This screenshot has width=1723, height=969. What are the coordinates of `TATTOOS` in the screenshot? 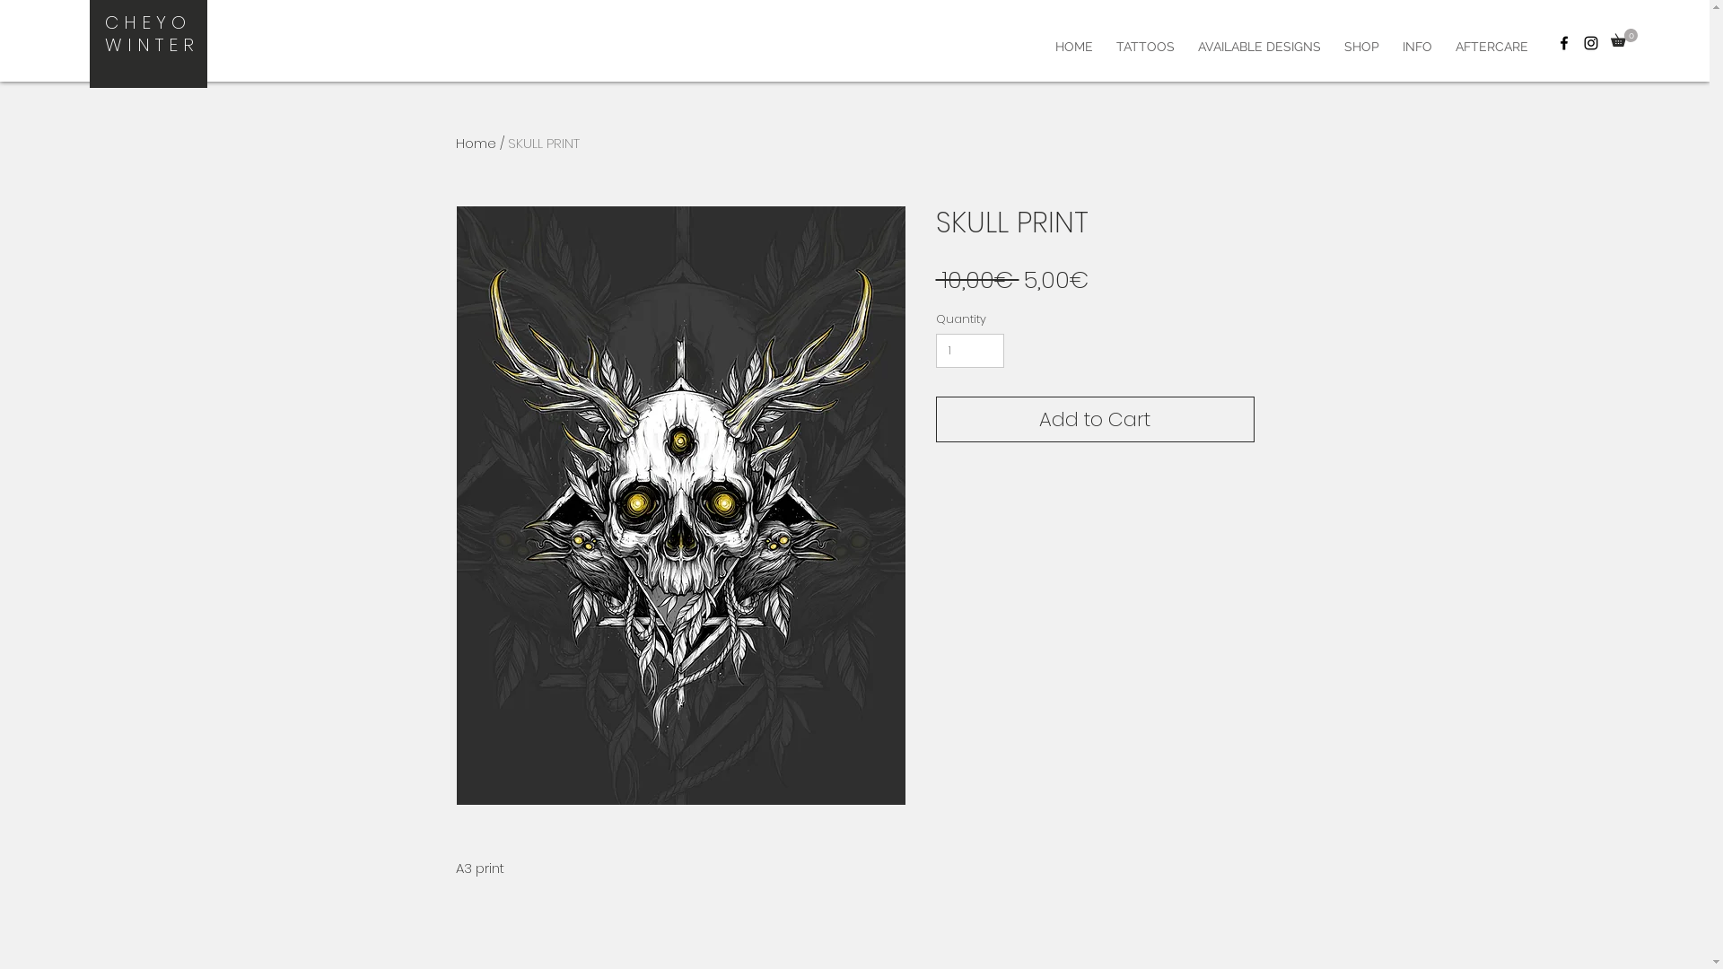 It's located at (1145, 47).